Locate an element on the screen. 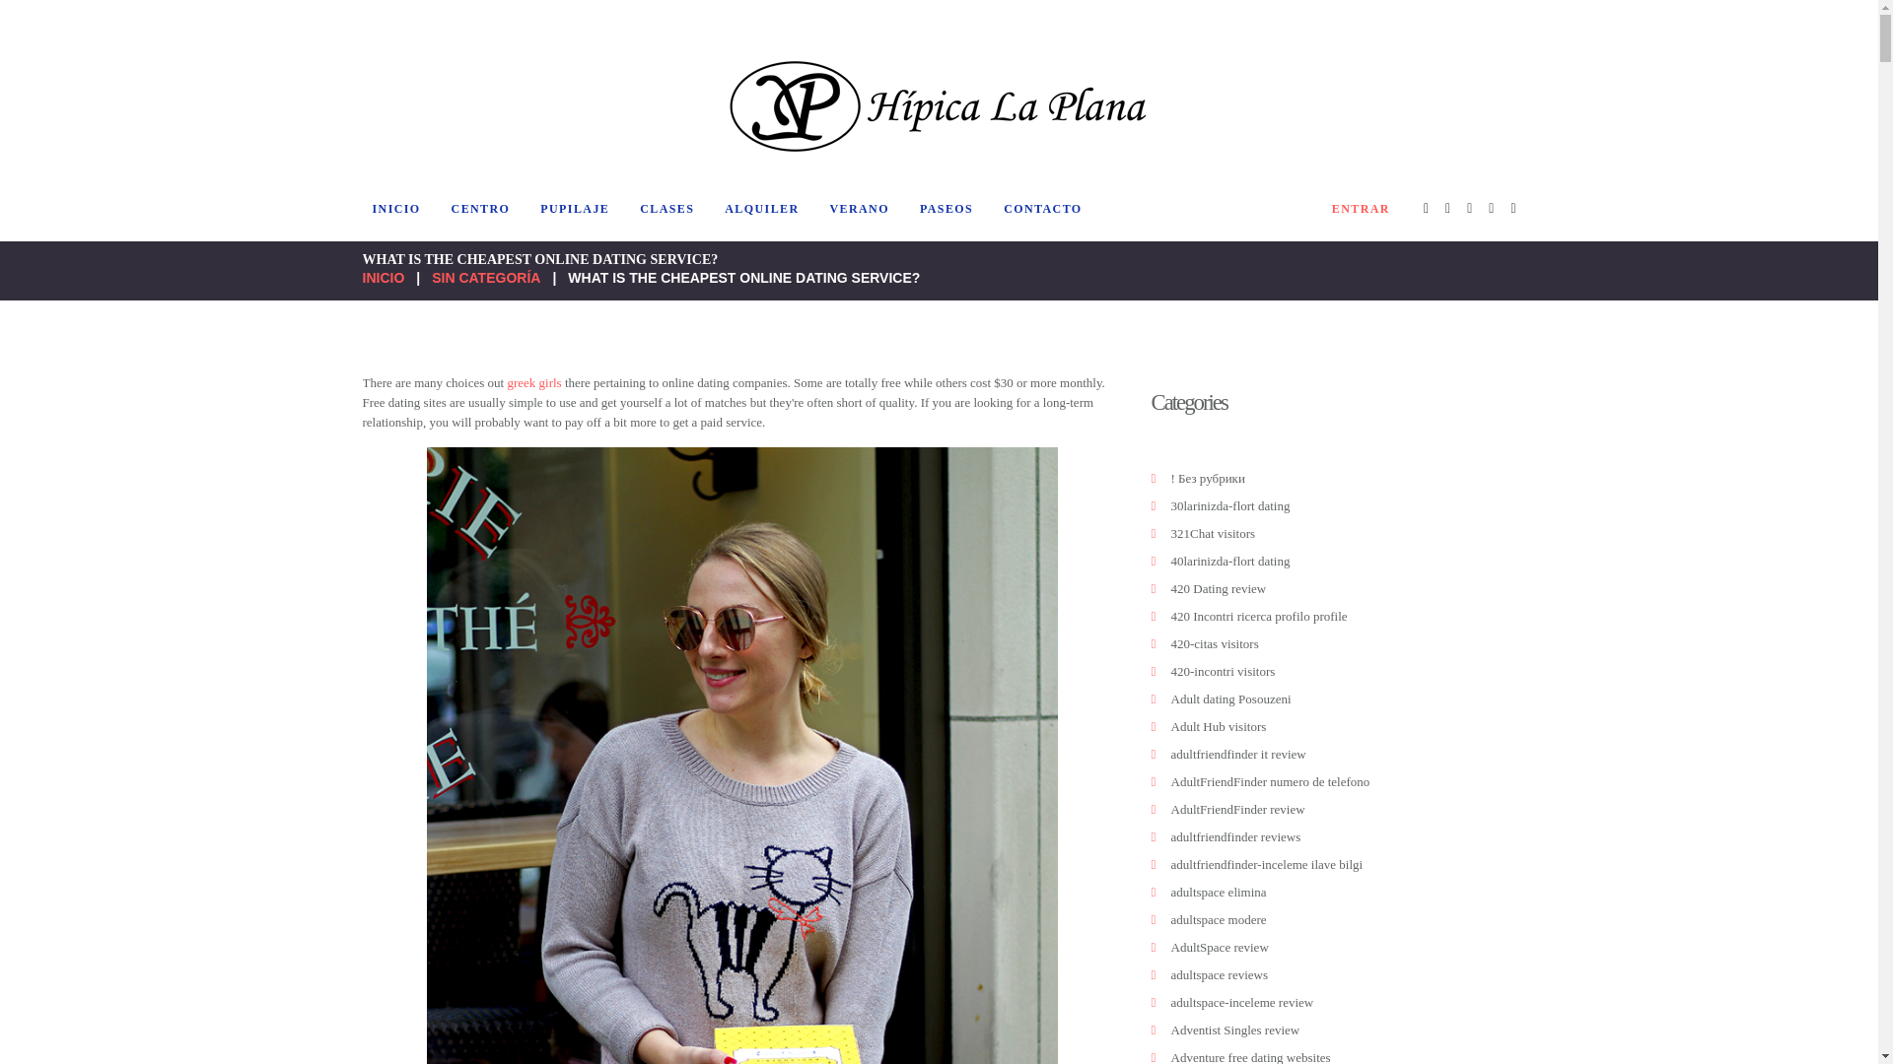 This screenshot has height=1064, width=1893. Entrar is located at coordinates (1361, 209).